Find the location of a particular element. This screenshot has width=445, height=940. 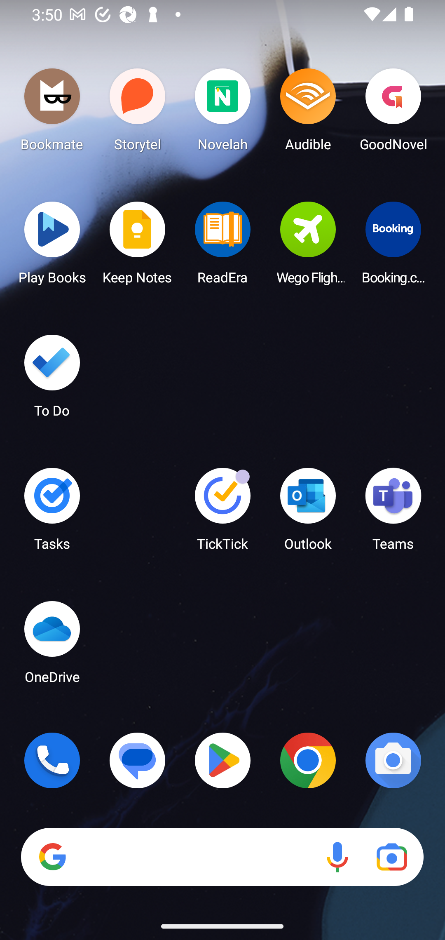

Tasks is located at coordinates (52, 513).